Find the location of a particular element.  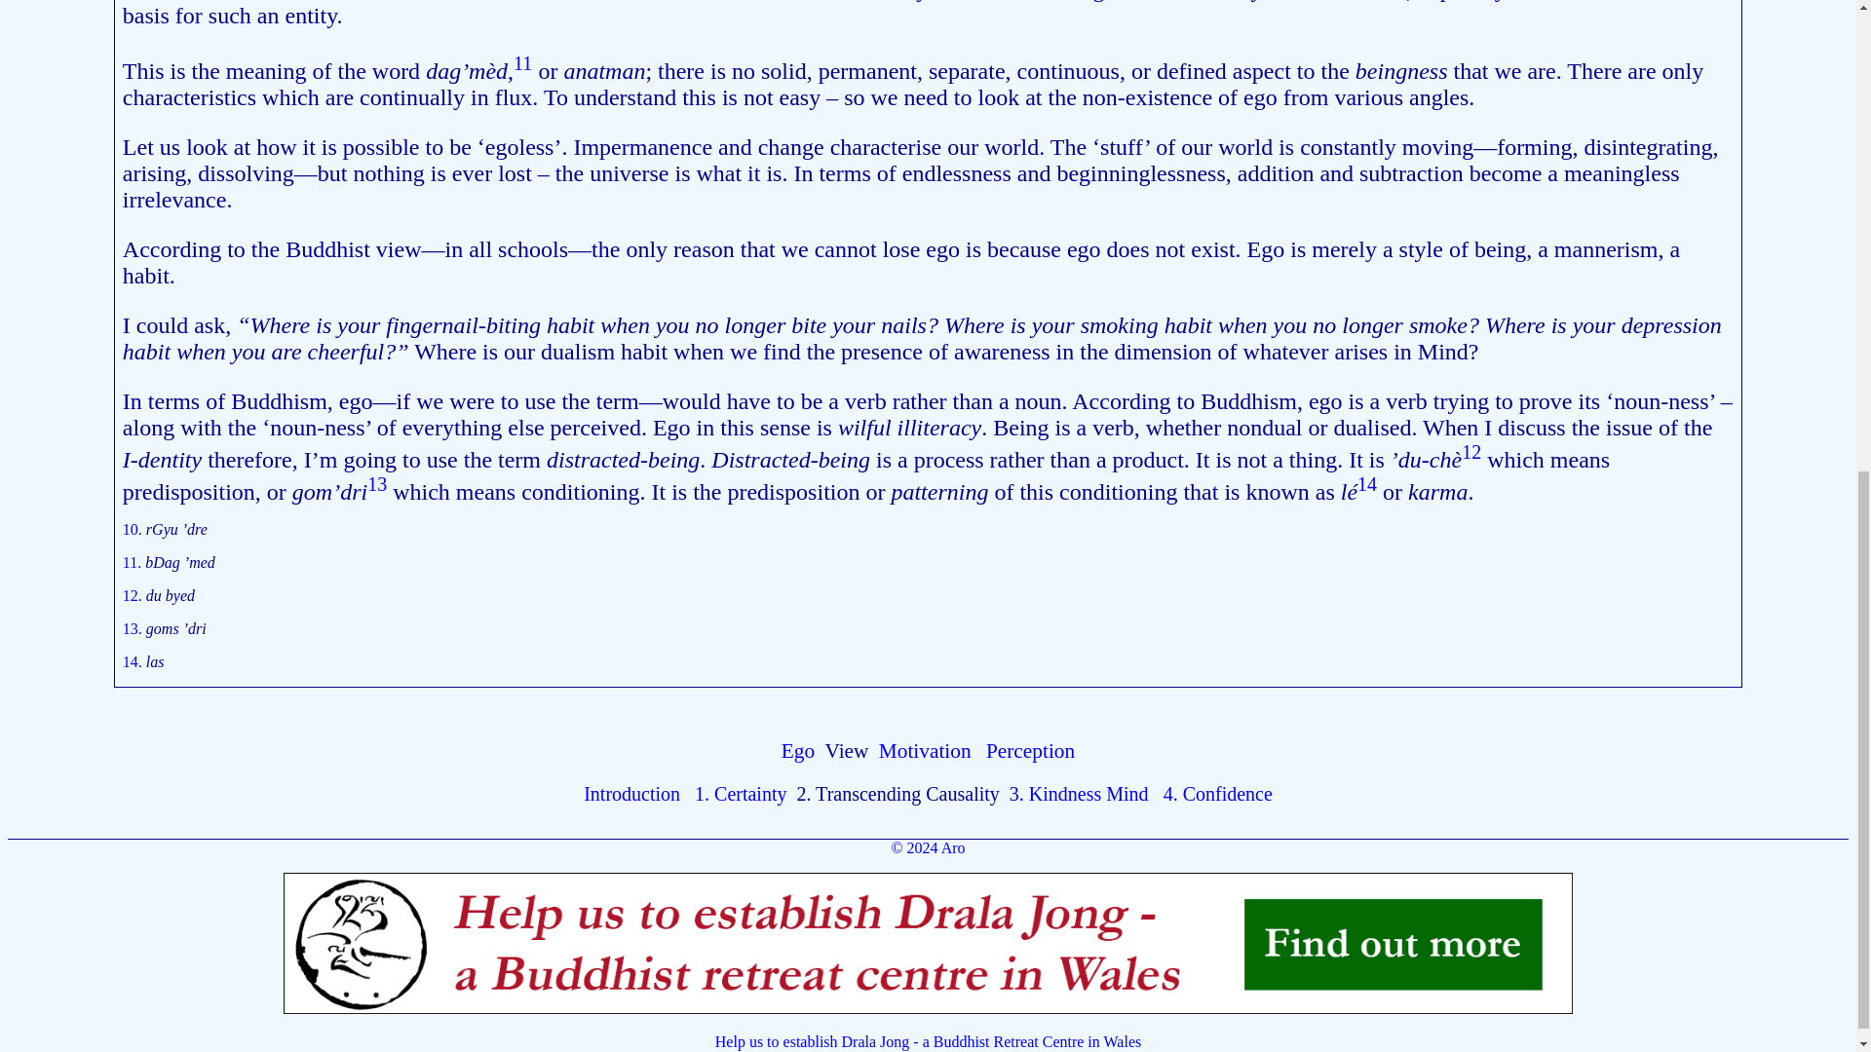

11. is located at coordinates (134, 563).